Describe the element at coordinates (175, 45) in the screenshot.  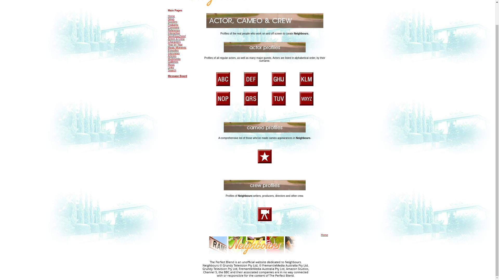
I see `Year by Year` at that location.